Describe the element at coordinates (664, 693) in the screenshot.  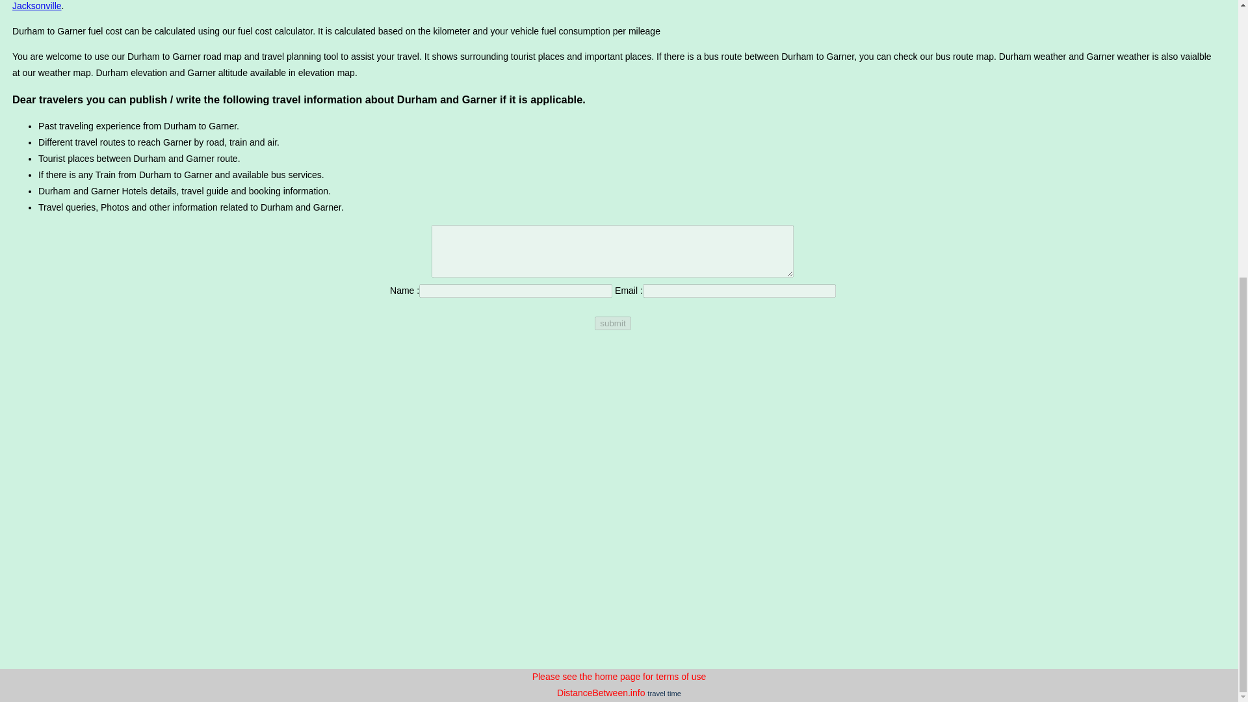
I see `travel time` at that location.